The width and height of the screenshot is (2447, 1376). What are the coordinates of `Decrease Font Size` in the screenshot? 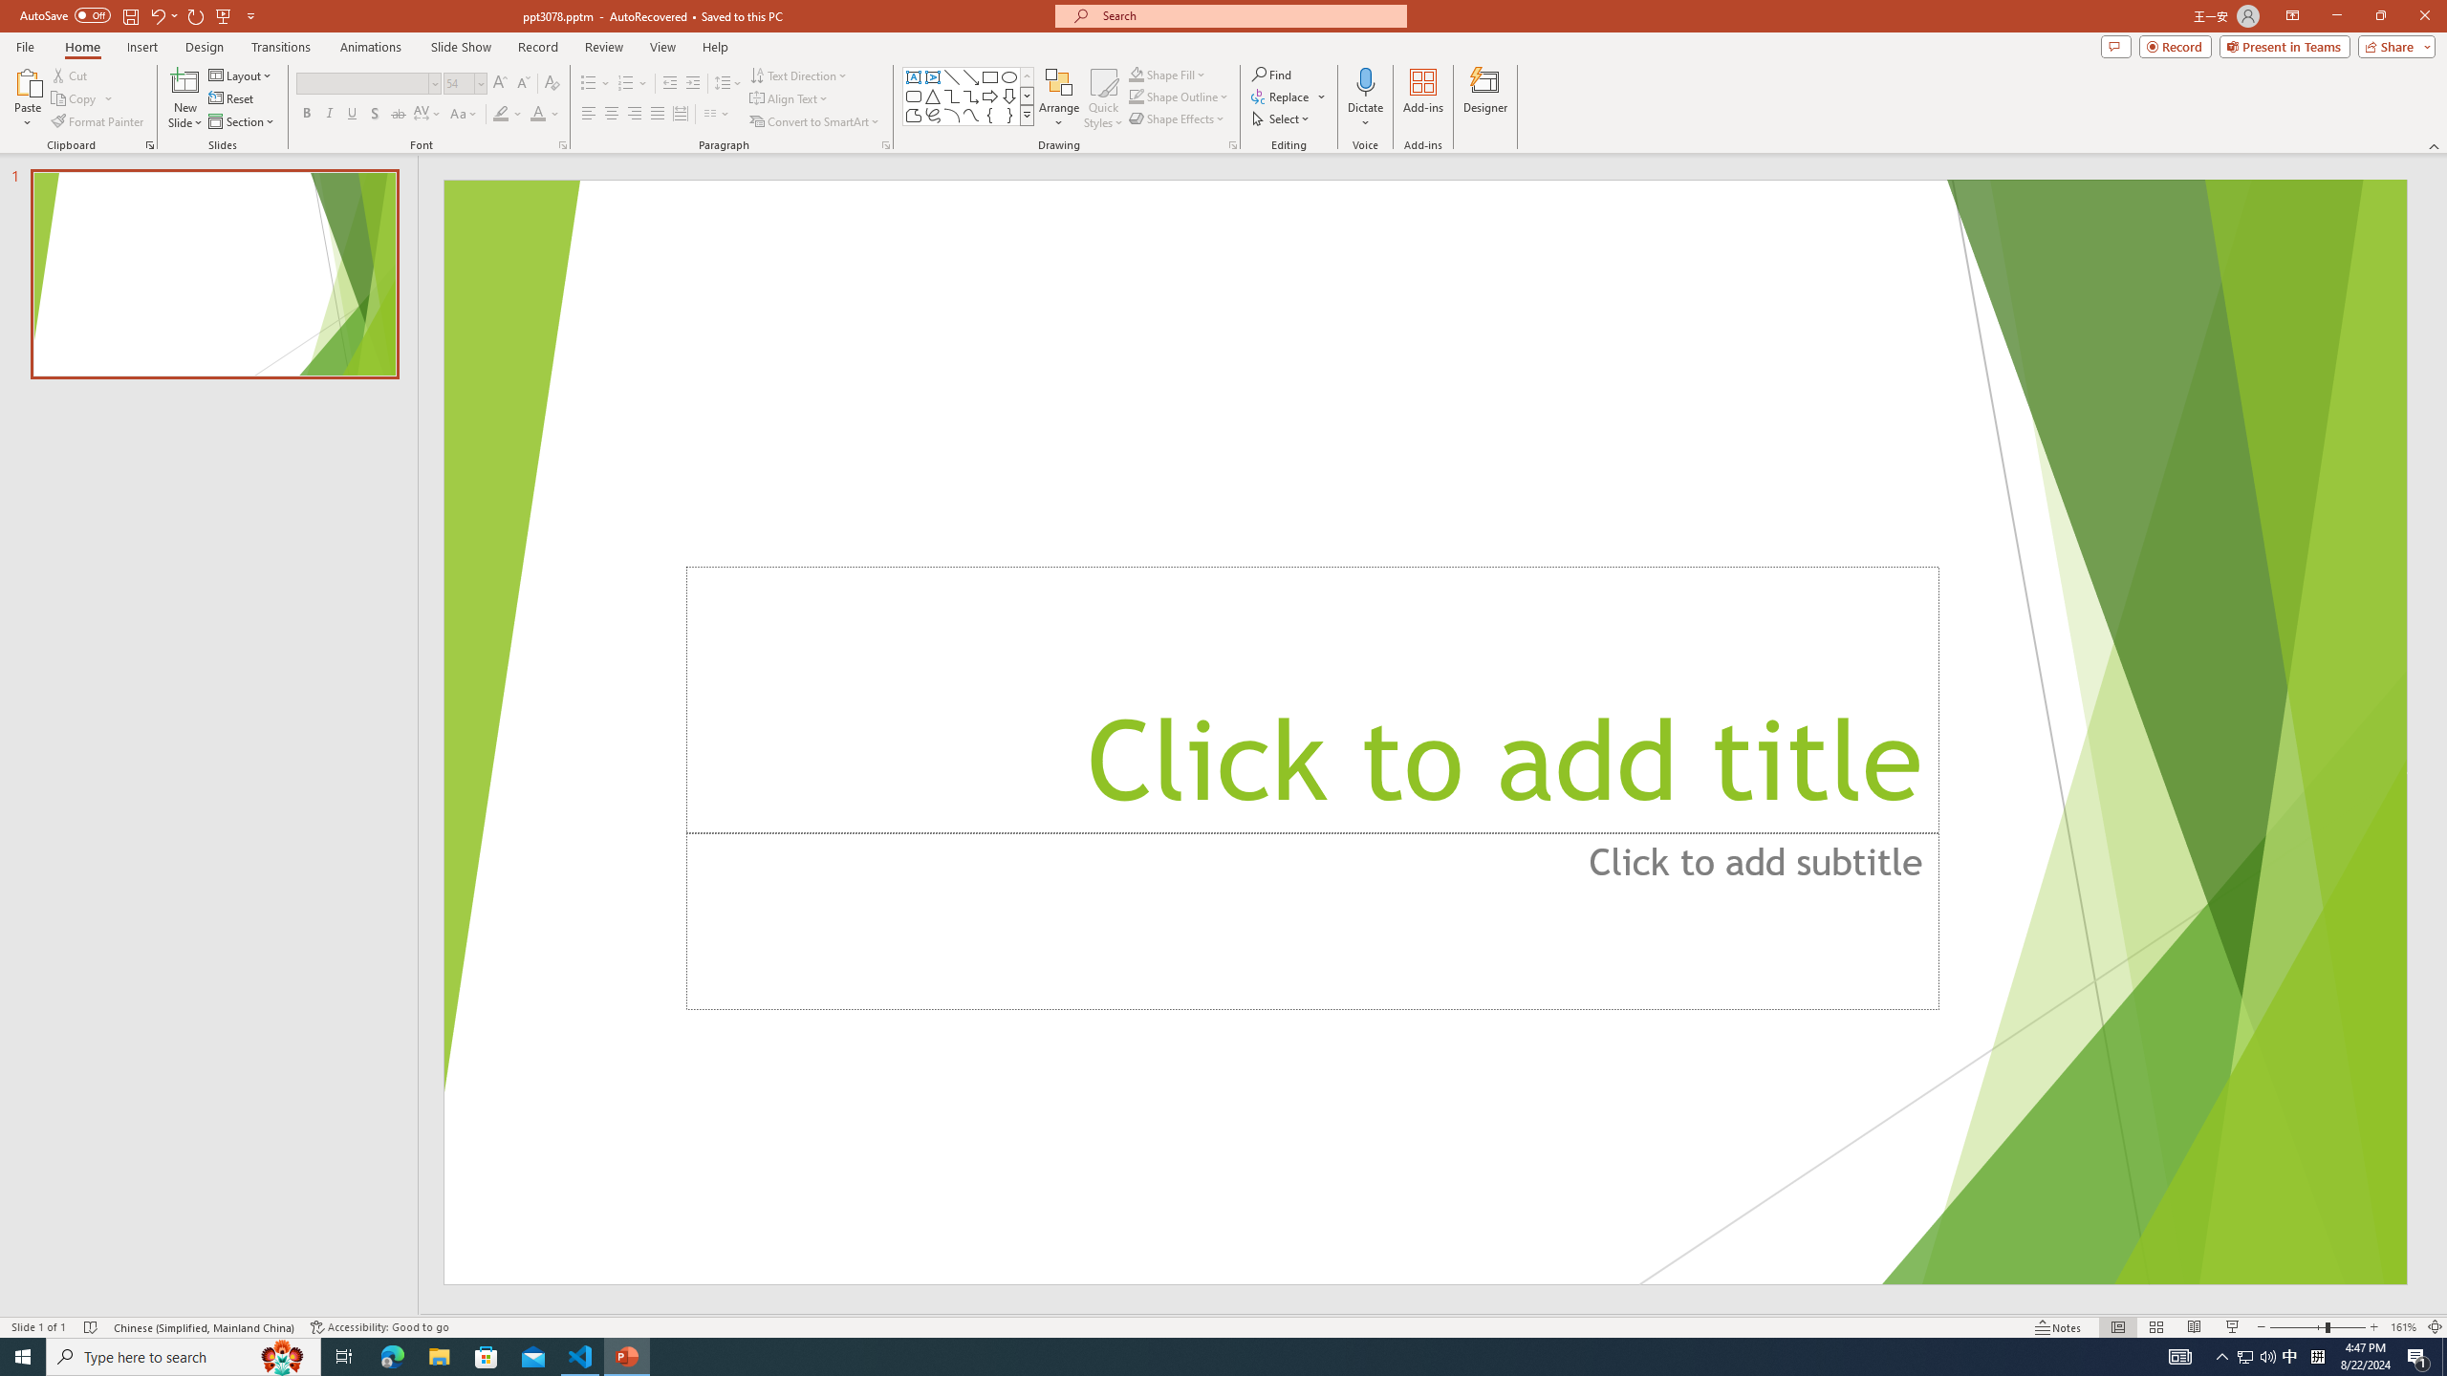 It's located at (522, 84).